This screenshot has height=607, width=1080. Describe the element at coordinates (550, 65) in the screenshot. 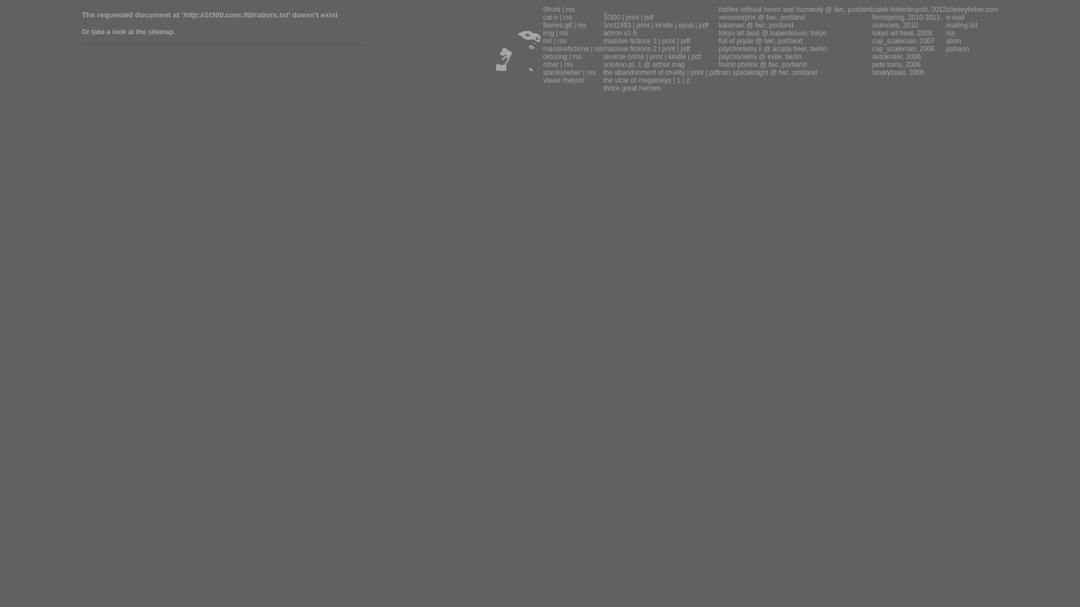

I see `other` at that location.